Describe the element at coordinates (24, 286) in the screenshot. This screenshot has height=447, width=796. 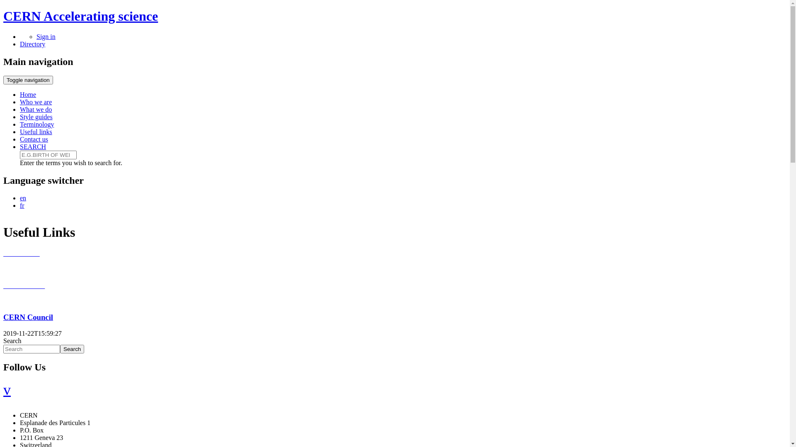
I see `News CERN` at that location.